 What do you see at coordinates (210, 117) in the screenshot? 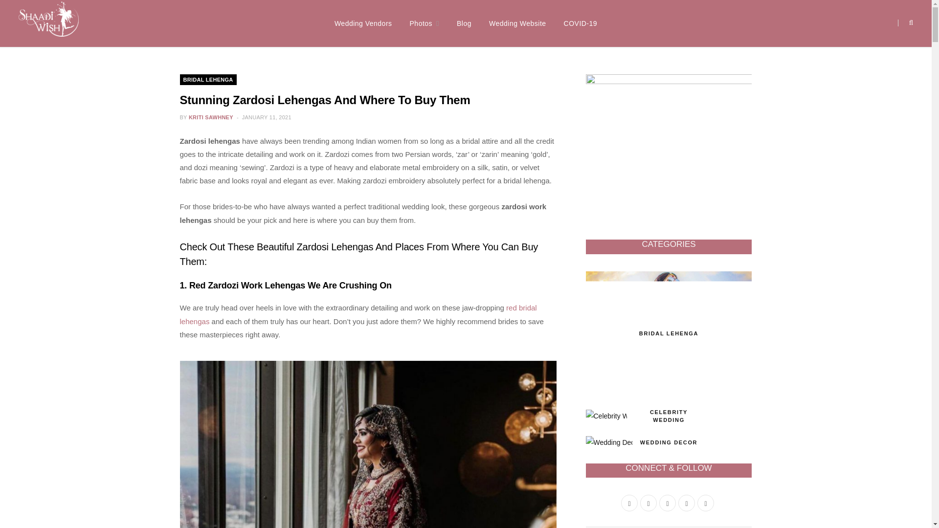
I see `KRITI SAWHNEY` at bounding box center [210, 117].